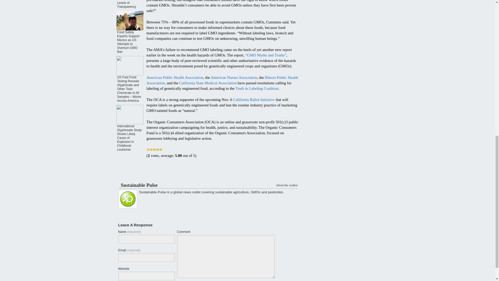 The image size is (499, 281). What do you see at coordinates (139, 185) in the screenshot?
I see `Posts by Sustainable Pulse` at bounding box center [139, 185].